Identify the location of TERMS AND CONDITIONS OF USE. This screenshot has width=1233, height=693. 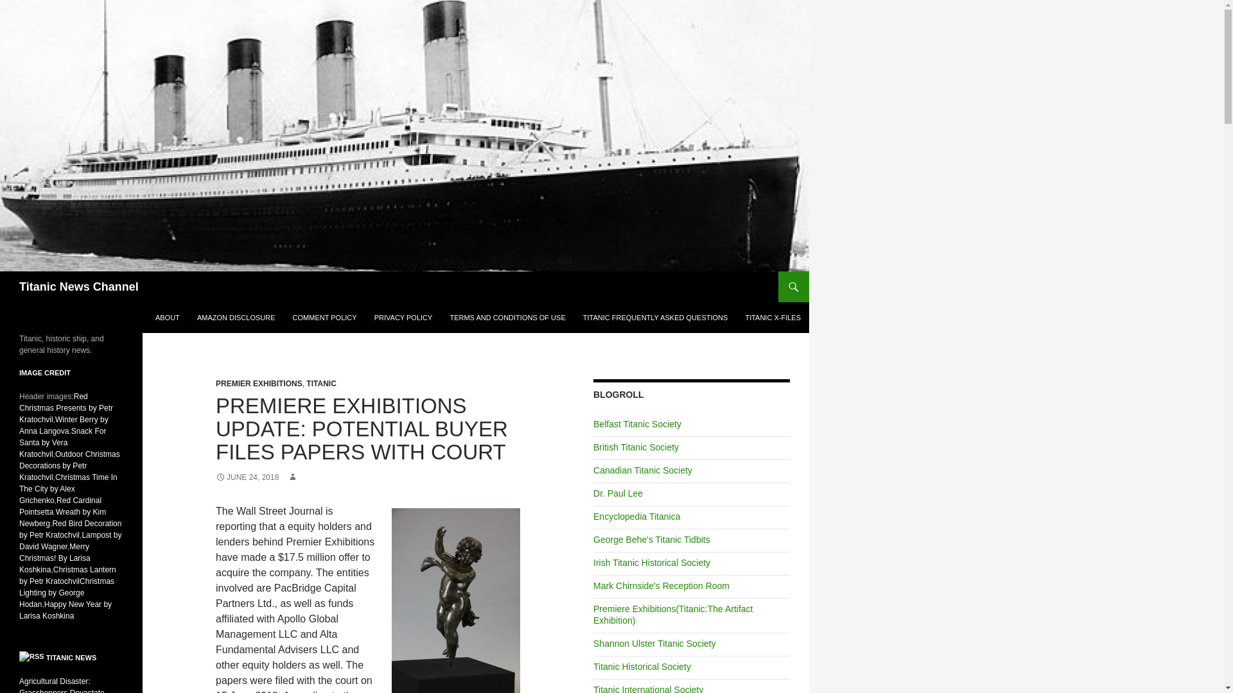
(507, 317).